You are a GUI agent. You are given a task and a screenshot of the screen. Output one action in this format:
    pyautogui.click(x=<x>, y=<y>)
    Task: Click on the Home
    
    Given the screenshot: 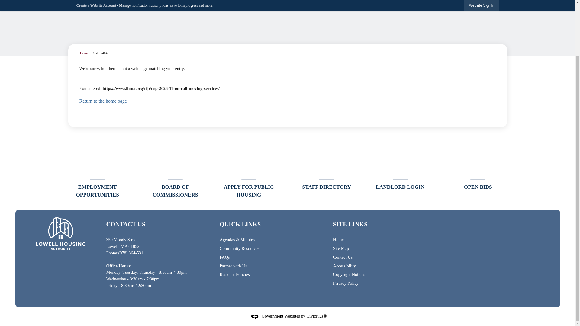 What is the action you would take?
    pyautogui.click(x=338, y=240)
    